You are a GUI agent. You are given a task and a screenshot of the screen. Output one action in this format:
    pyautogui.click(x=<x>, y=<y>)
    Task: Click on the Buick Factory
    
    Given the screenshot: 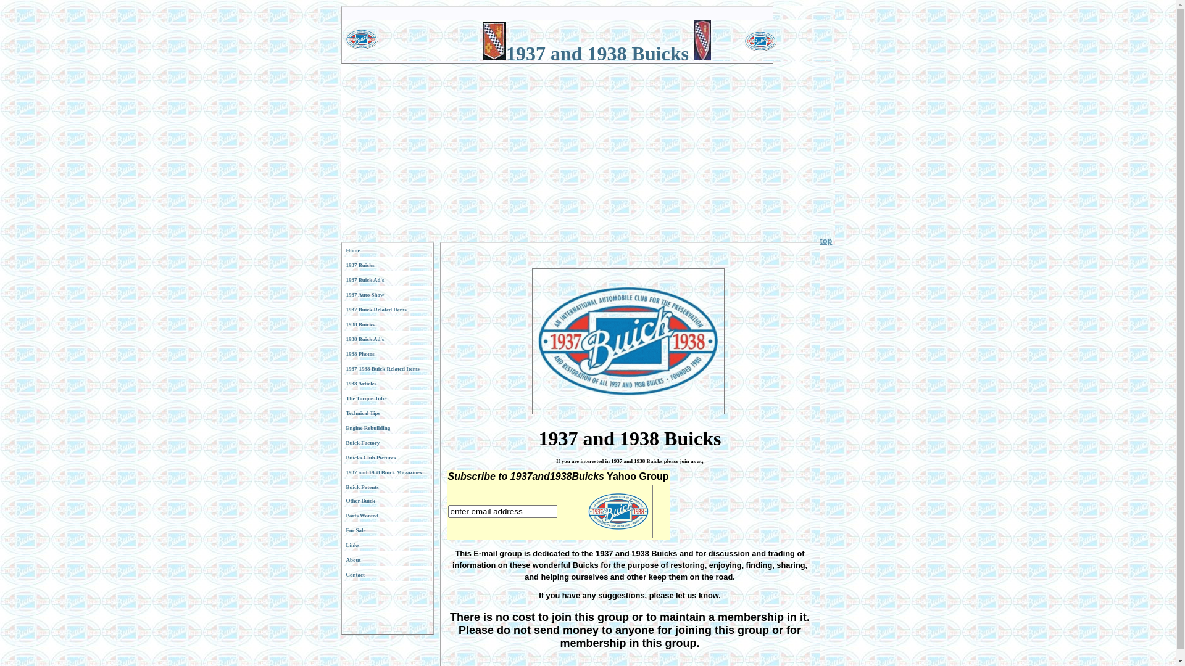 What is the action you would take?
    pyautogui.click(x=387, y=443)
    